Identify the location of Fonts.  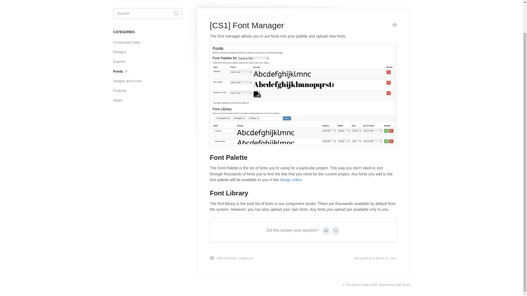
(123, 71).